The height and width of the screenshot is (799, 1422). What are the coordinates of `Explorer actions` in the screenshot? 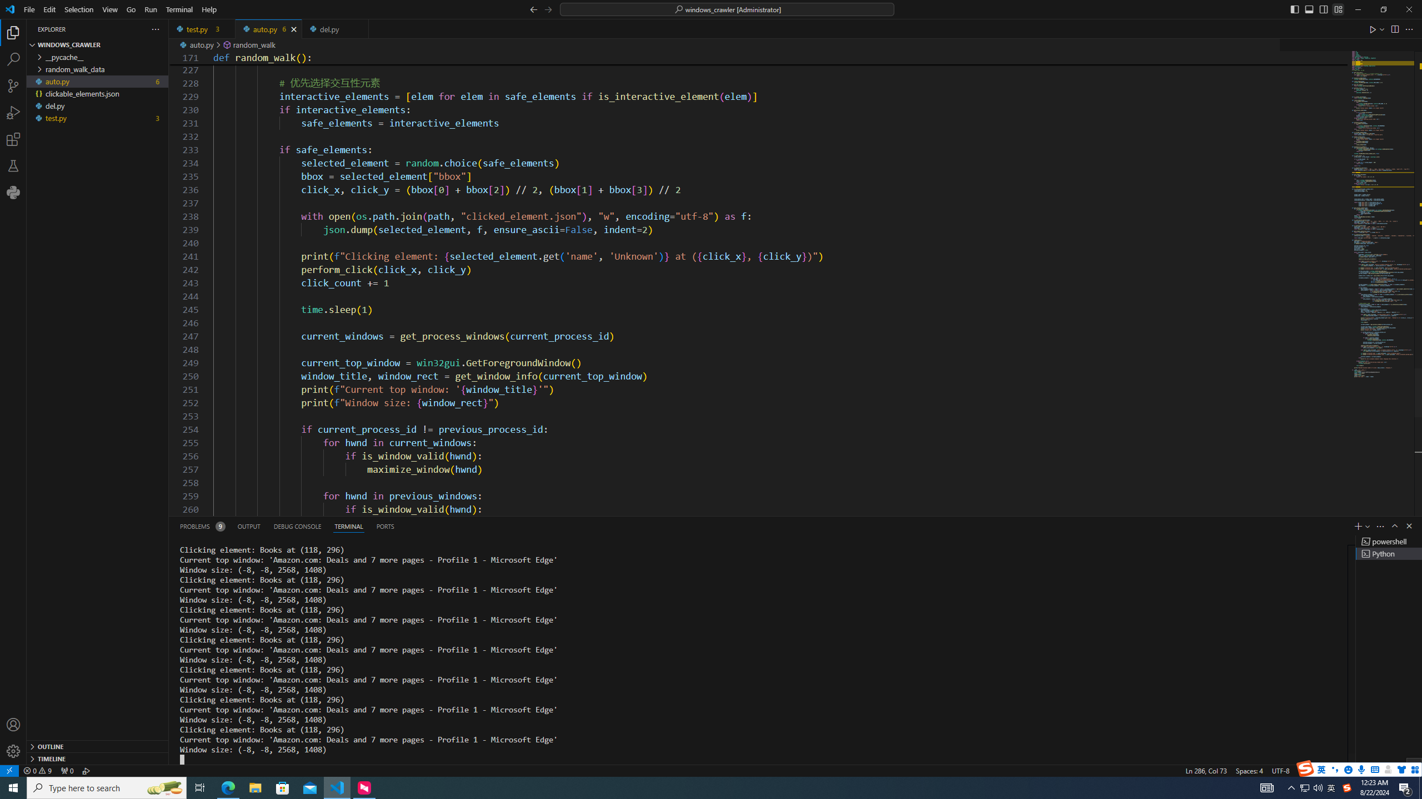 It's located at (116, 29).